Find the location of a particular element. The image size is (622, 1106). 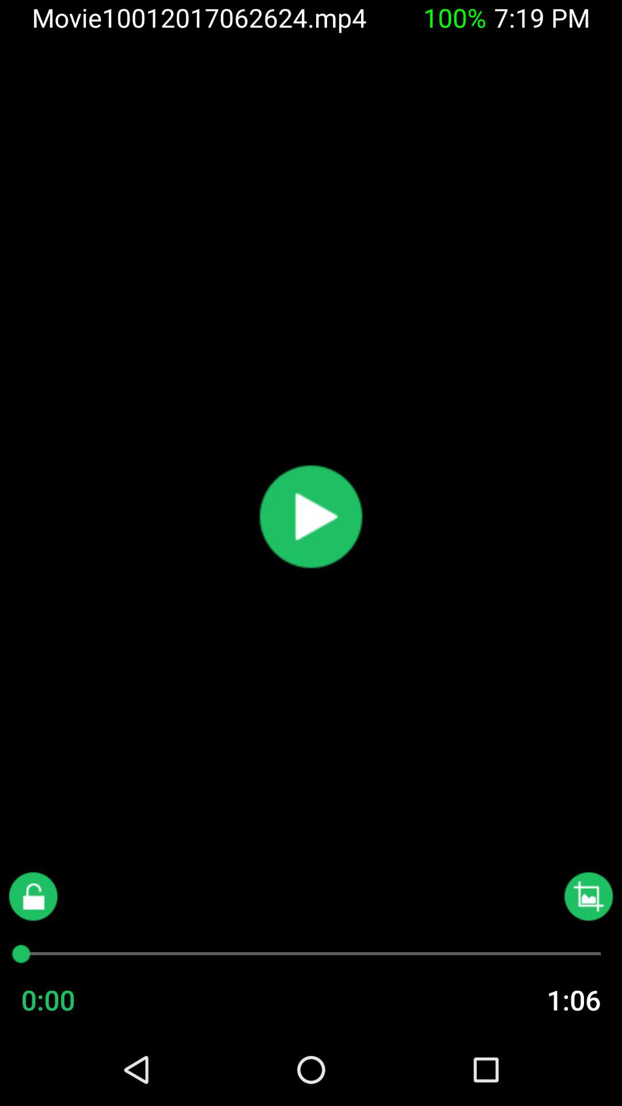

tap icon to the right of 0:00 is located at coordinates (551, 999).